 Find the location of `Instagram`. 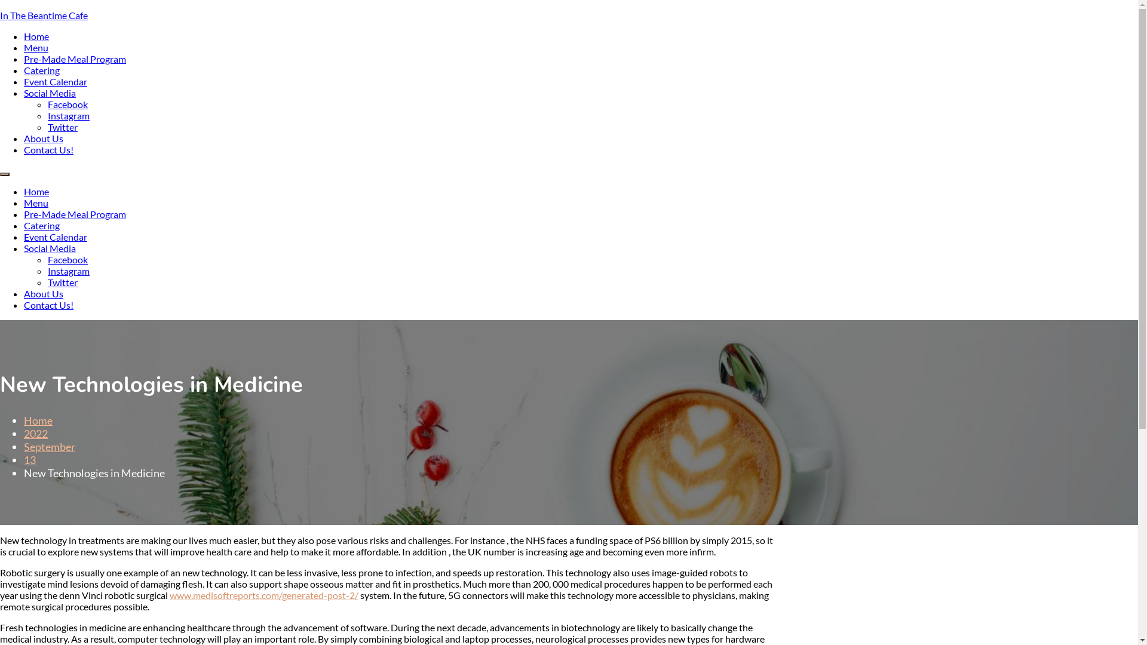

Instagram is located at coordinates (69, 271).